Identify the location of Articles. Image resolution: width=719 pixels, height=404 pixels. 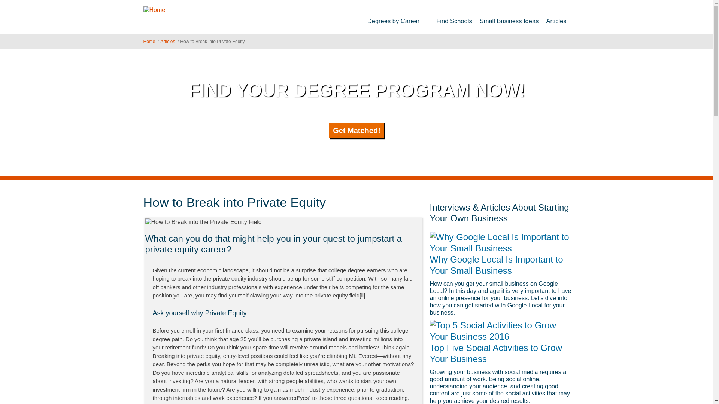
(167, 41).